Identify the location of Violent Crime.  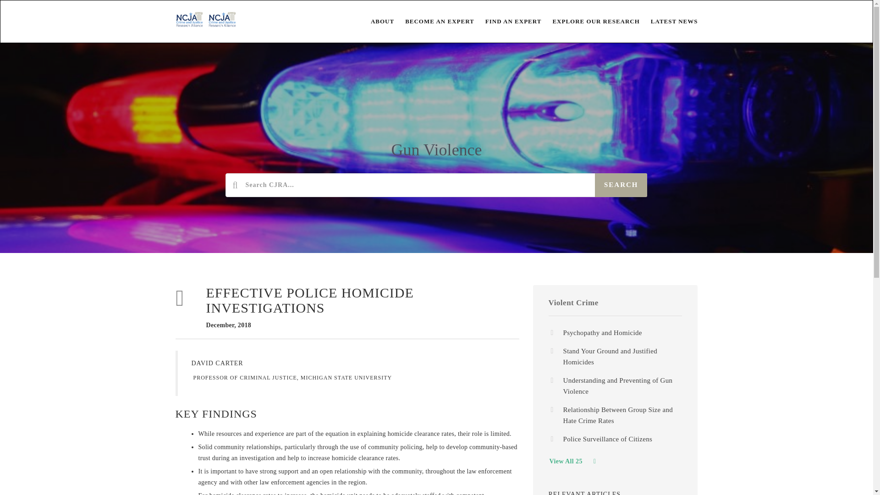
(573, 302).